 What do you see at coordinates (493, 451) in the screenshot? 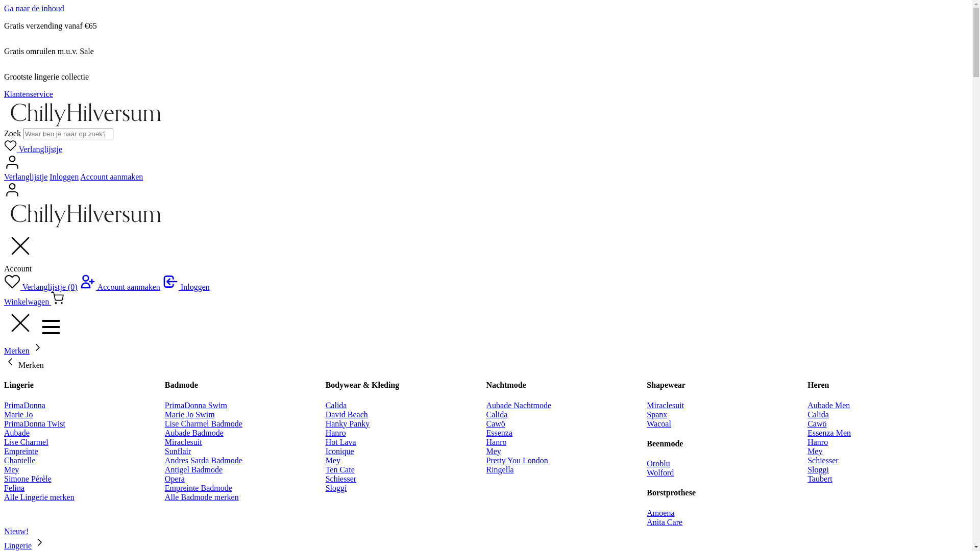
I see `Mey` at bounding box center [493, 451].